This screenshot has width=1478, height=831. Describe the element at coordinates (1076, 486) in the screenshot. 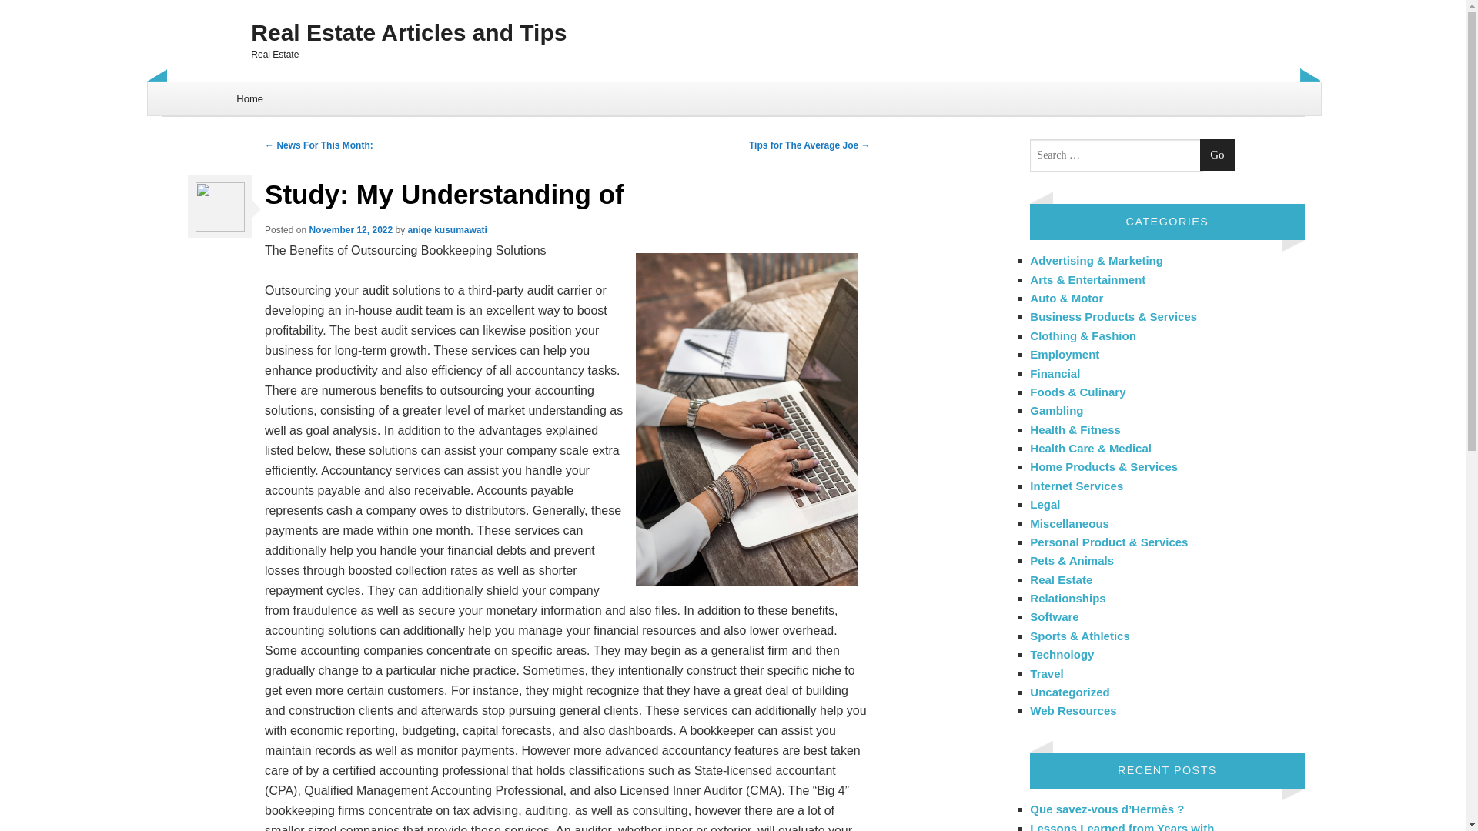

I see `Internet Services` at that location.